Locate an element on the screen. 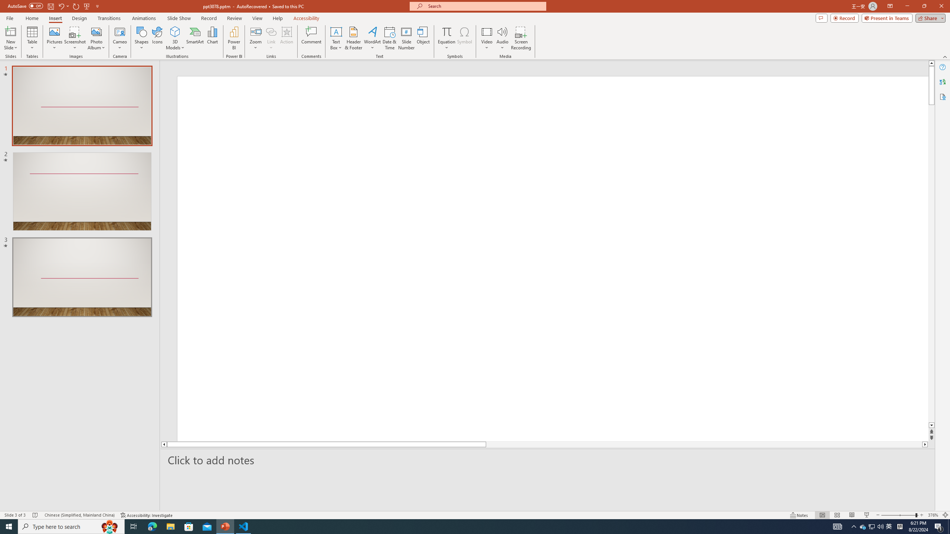 This screenshot has height=534, width=950. Action is located at coordinates (286, 38).